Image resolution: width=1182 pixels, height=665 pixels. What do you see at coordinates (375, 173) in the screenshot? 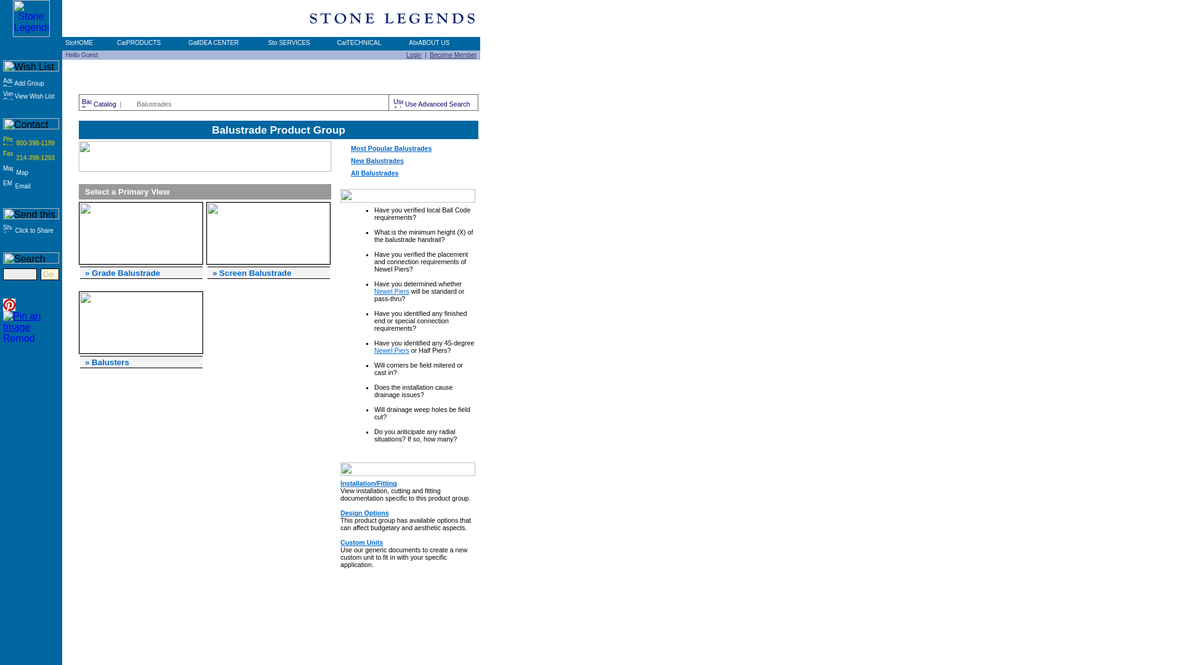
I see `All Balustrades` at bounding box center [375, 173].